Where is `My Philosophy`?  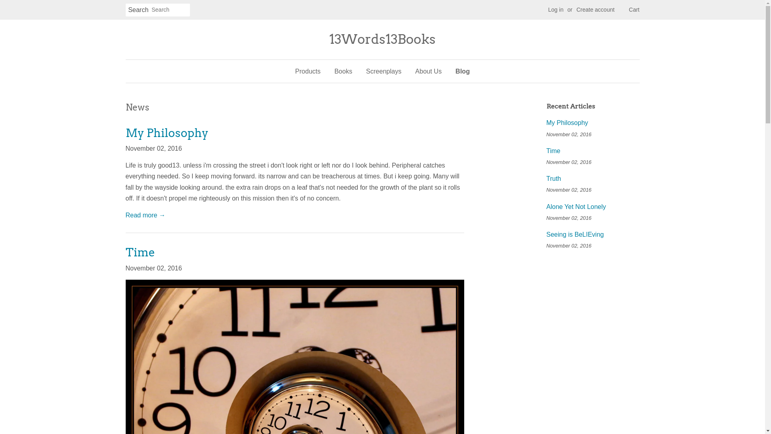 My Philosophy is located at coordinates (167, 133).